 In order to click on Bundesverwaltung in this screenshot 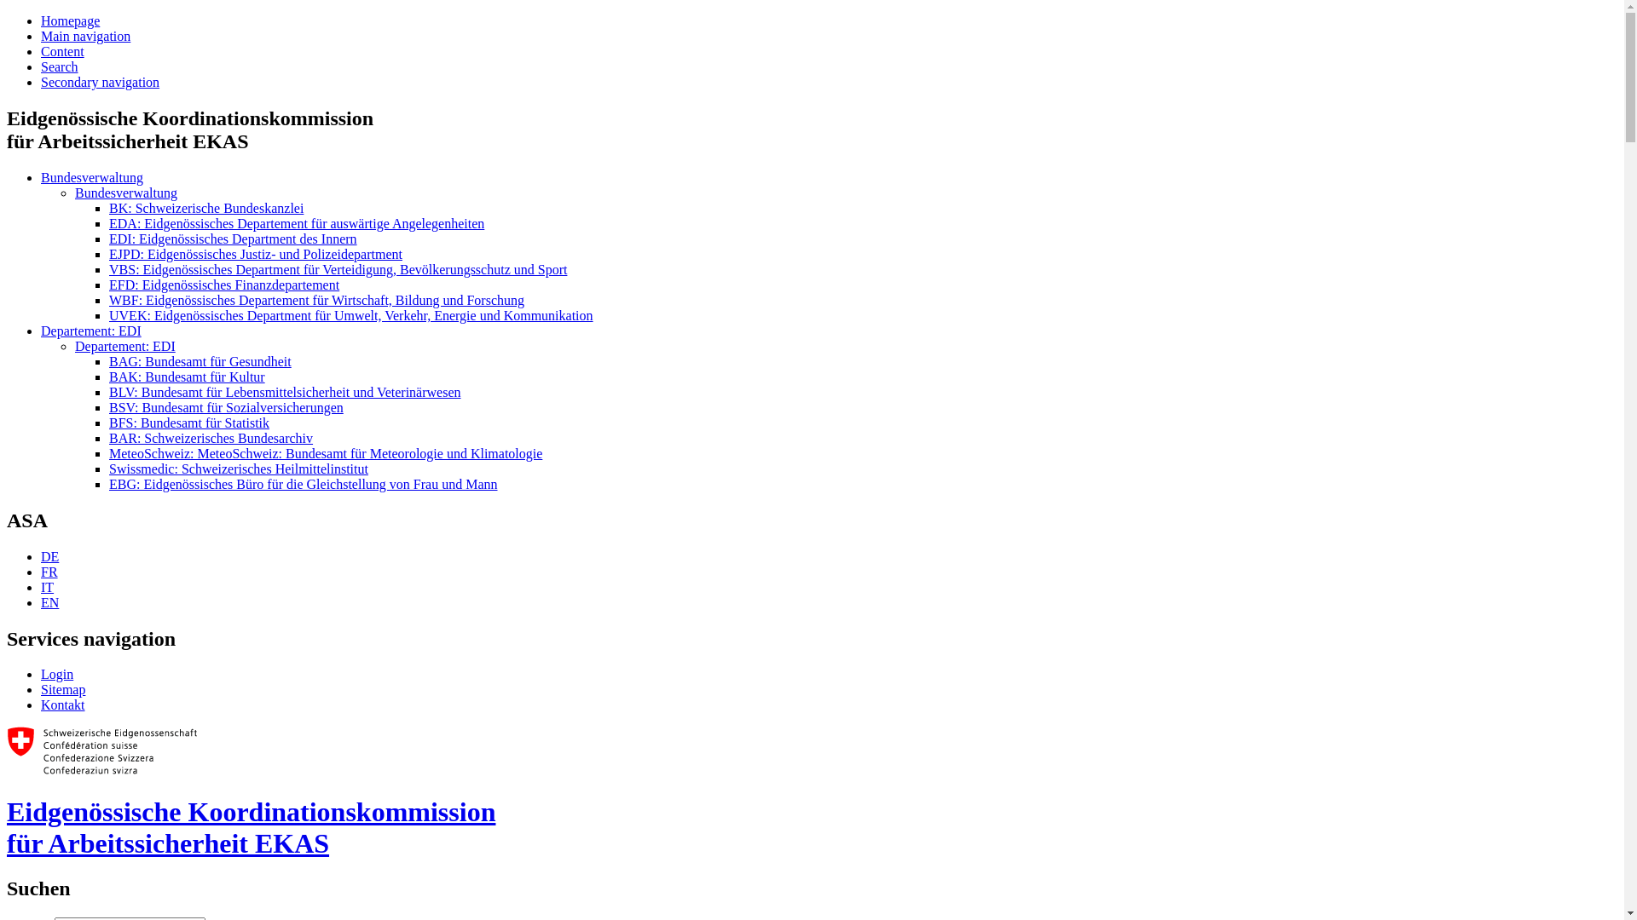, I will do `click(126, 193)`.